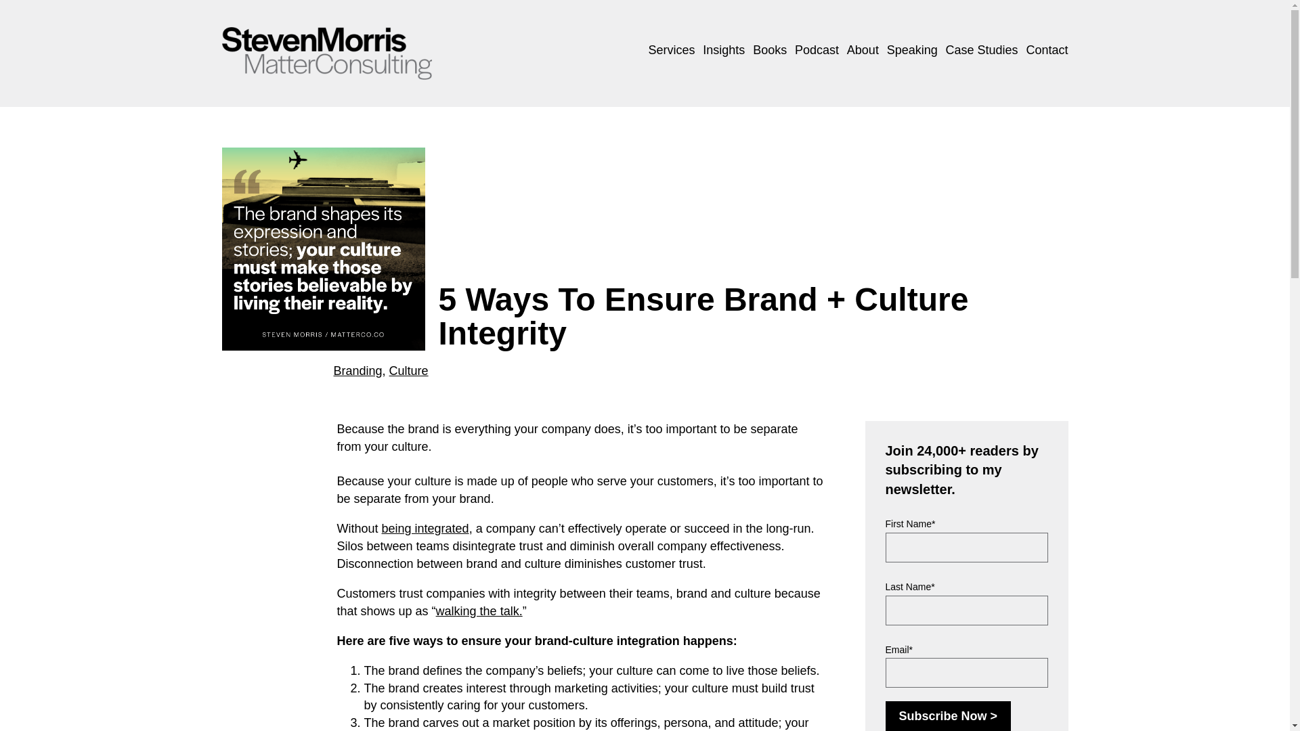 Image resolution: width=1300 pixels, height=731 pixels. I want to click on Case Studies, so click(982, 53).